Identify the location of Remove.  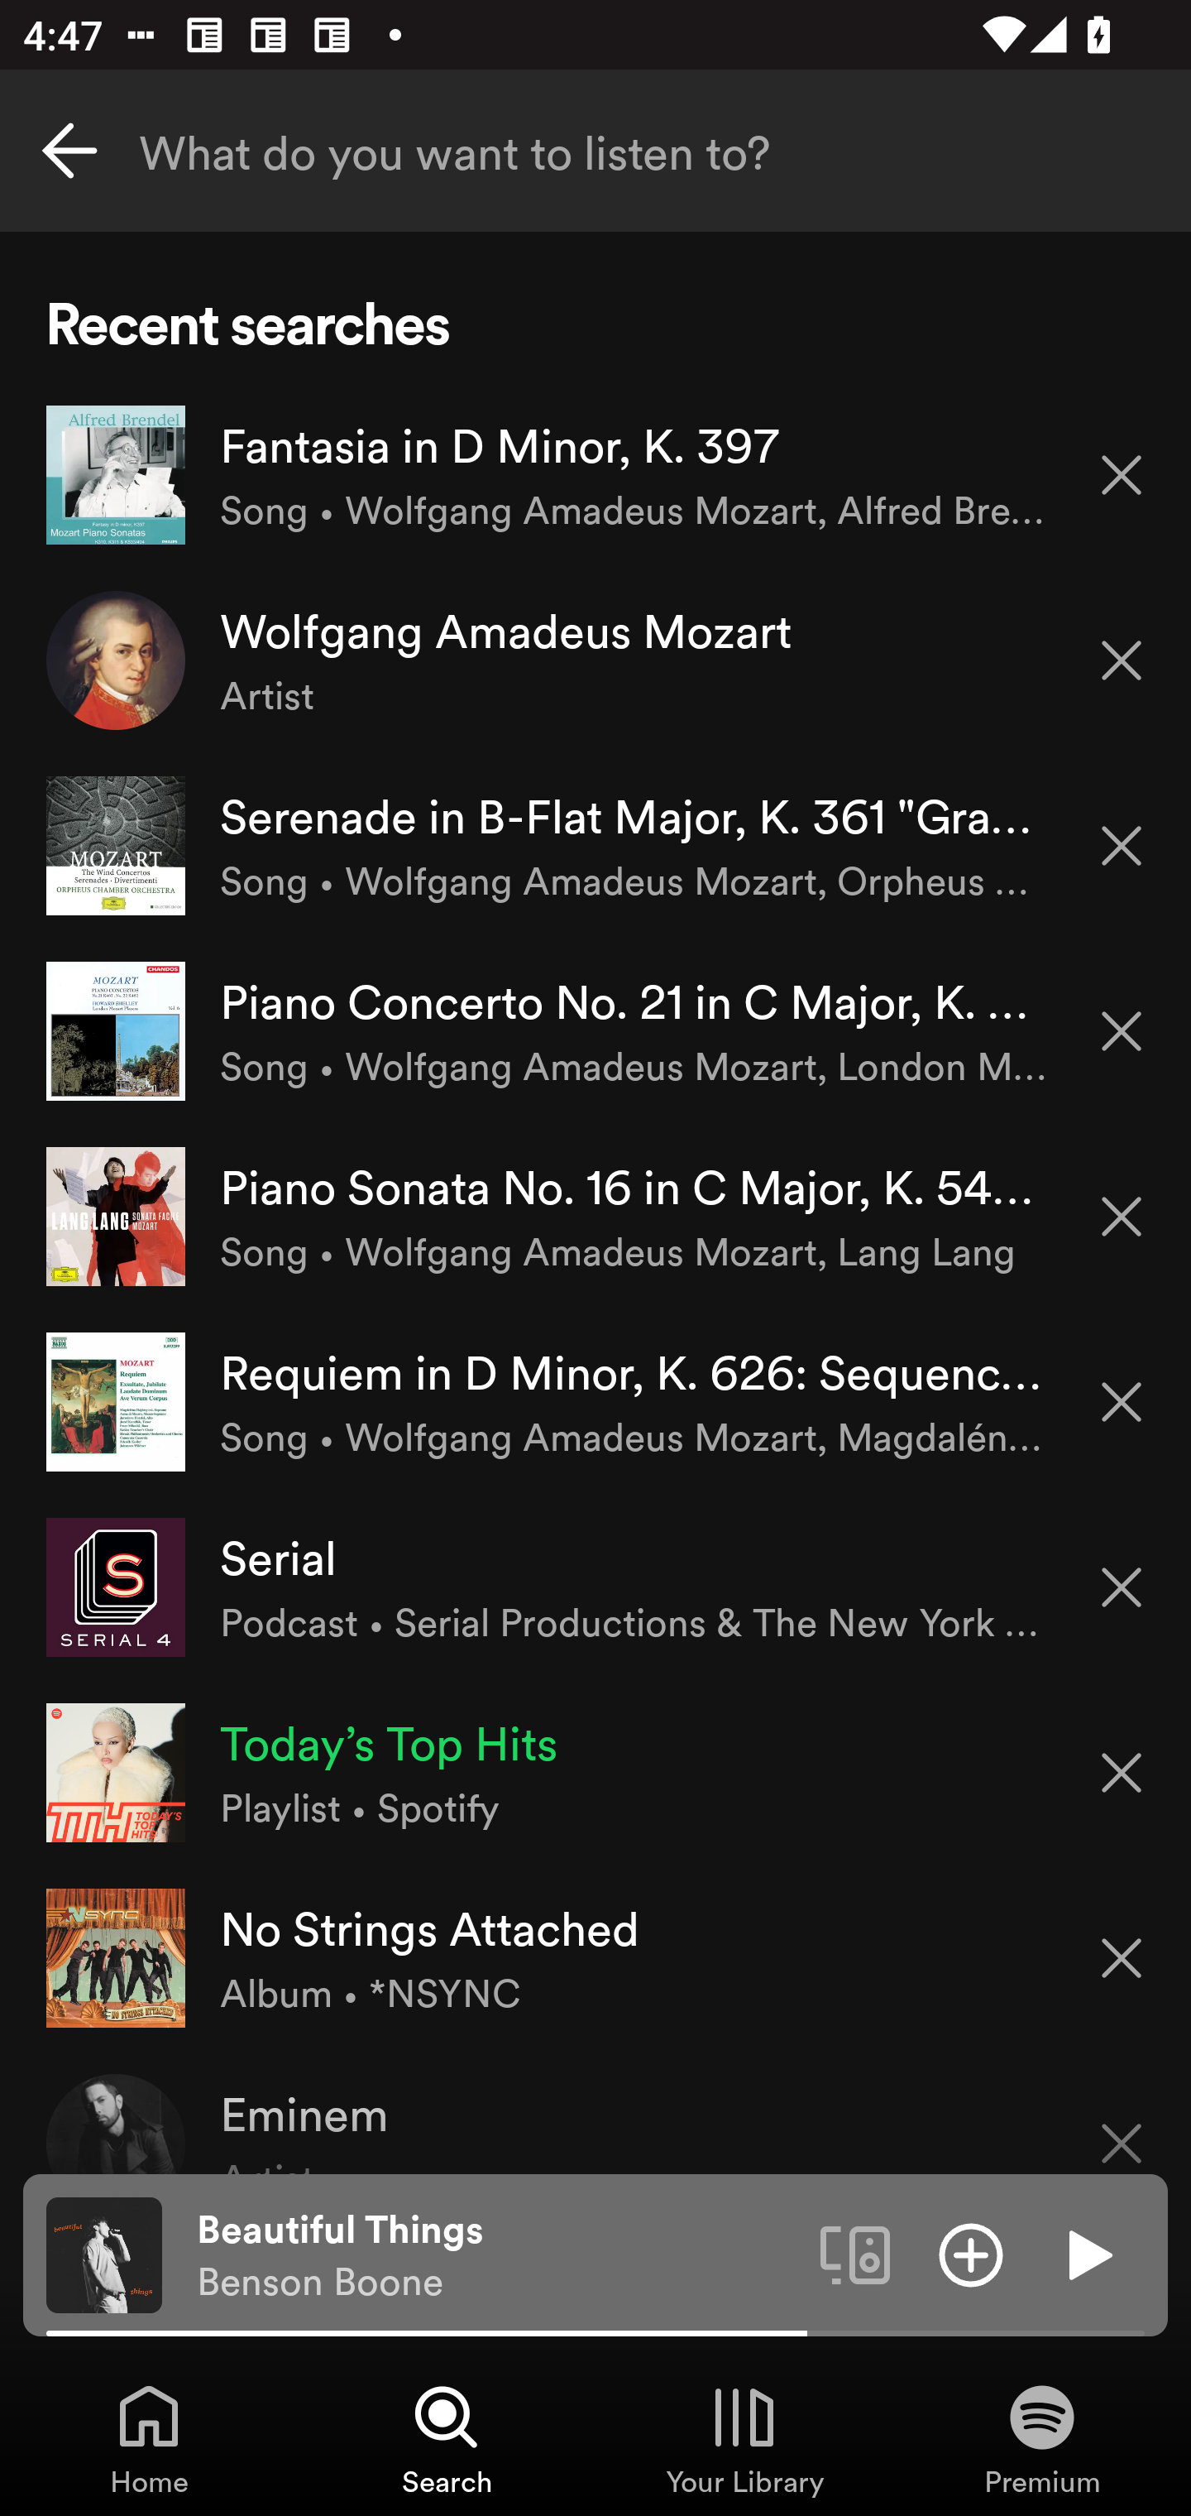
(1122, 1958).